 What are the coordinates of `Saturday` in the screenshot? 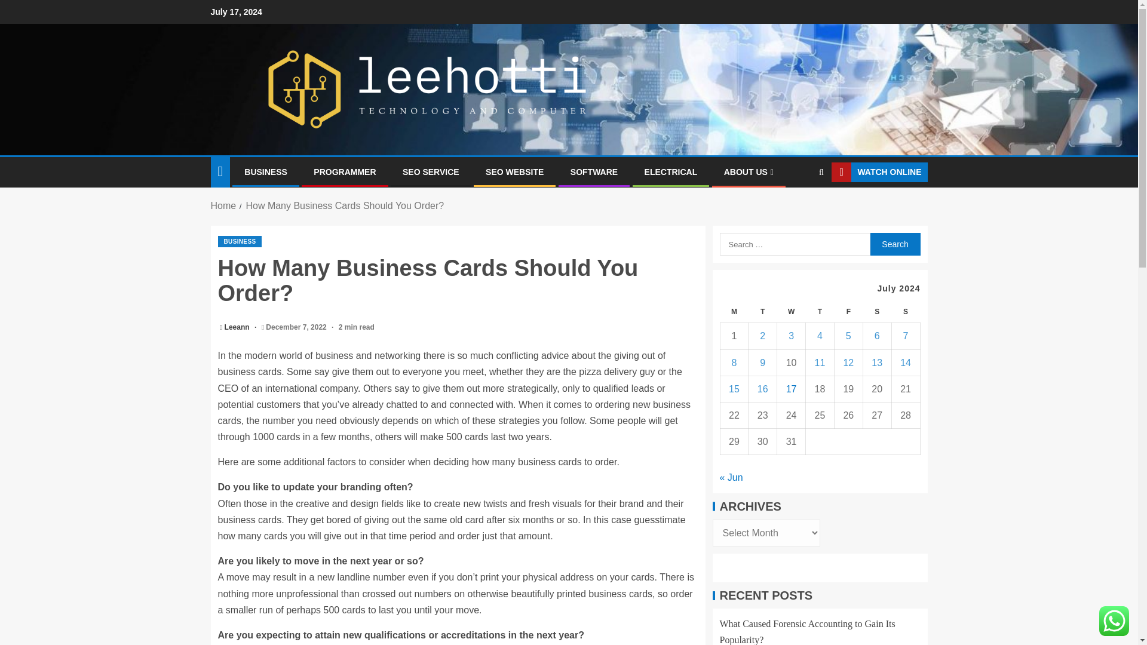 It's located at (876, 312).